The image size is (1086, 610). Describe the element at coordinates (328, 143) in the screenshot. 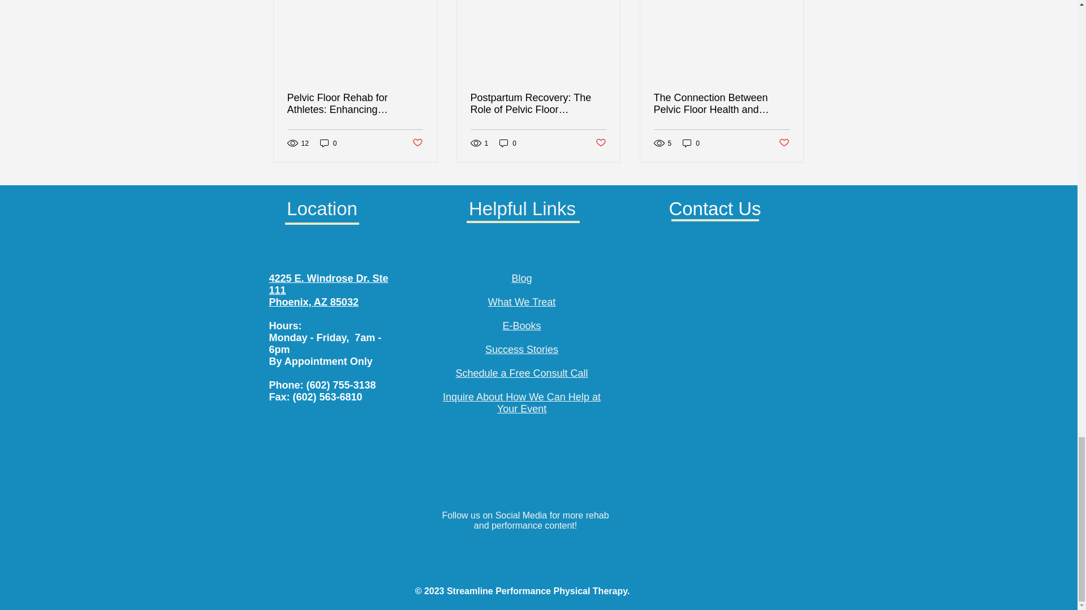

I see `0` at that location.